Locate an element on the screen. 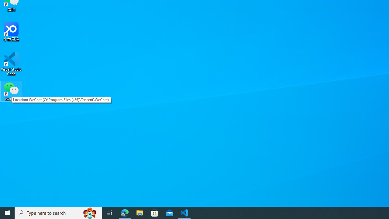 The image size is (389, 219). Type here to search is located at coordinates (58, 213).